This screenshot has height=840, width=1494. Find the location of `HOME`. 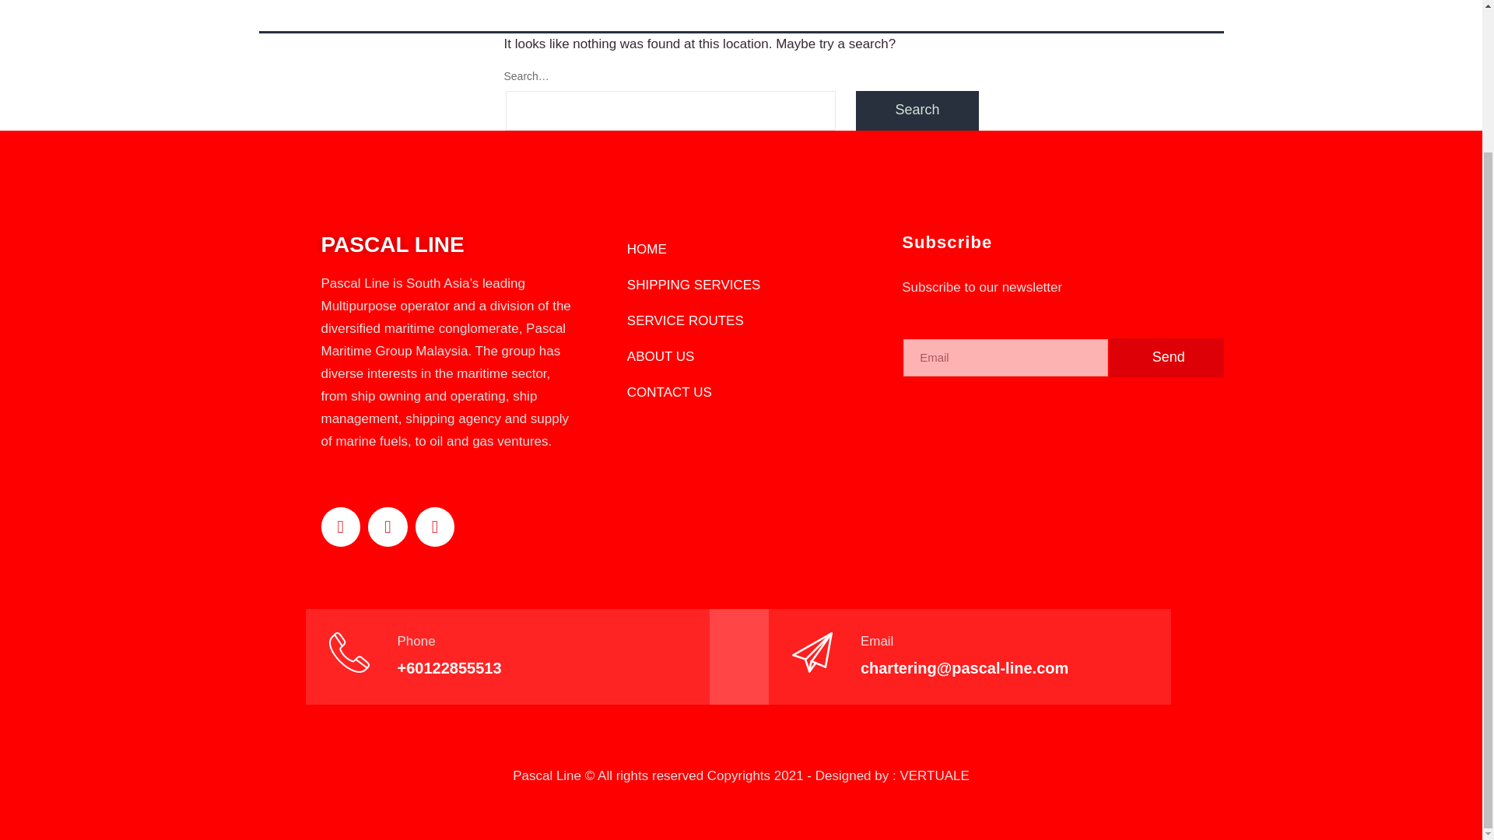

HOME is located at coordinates (741, 250).